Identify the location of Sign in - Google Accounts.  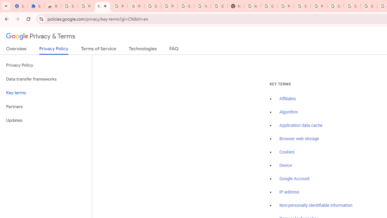
(70, 6).